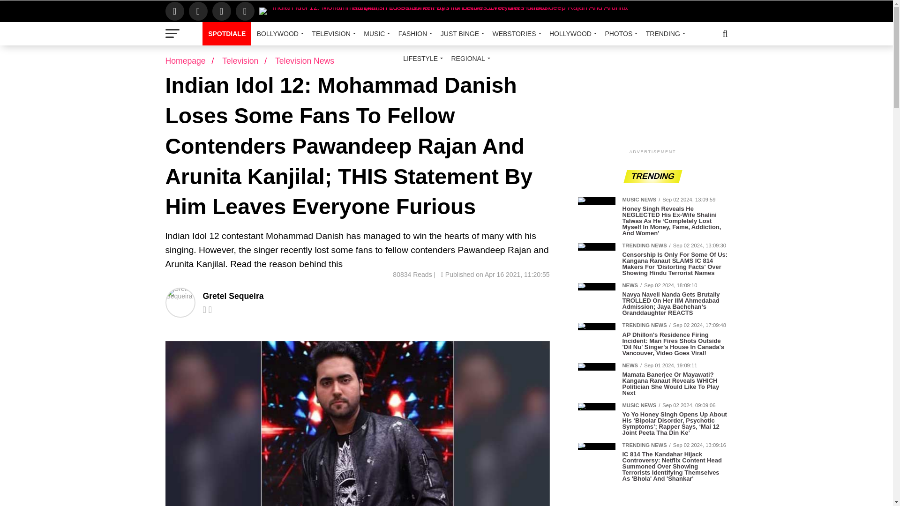 The width and height of the screenshot is (900, 506). I want to click on Posts by  Gretel Sequeira , so click(233, 296).